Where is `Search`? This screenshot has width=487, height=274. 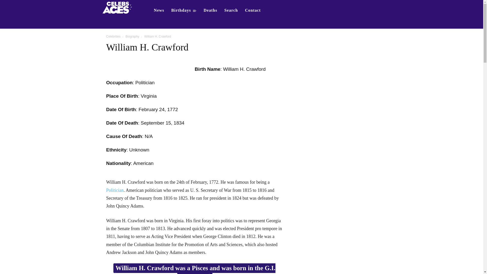 Search is located at coordinates (231, 10).